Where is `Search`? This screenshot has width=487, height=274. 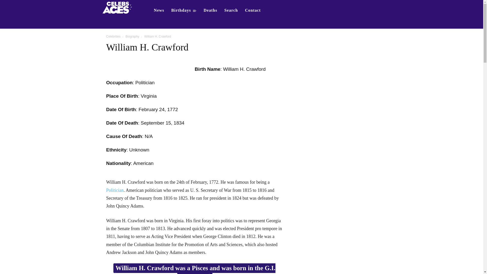 Search is located at coordinates (231, 10).